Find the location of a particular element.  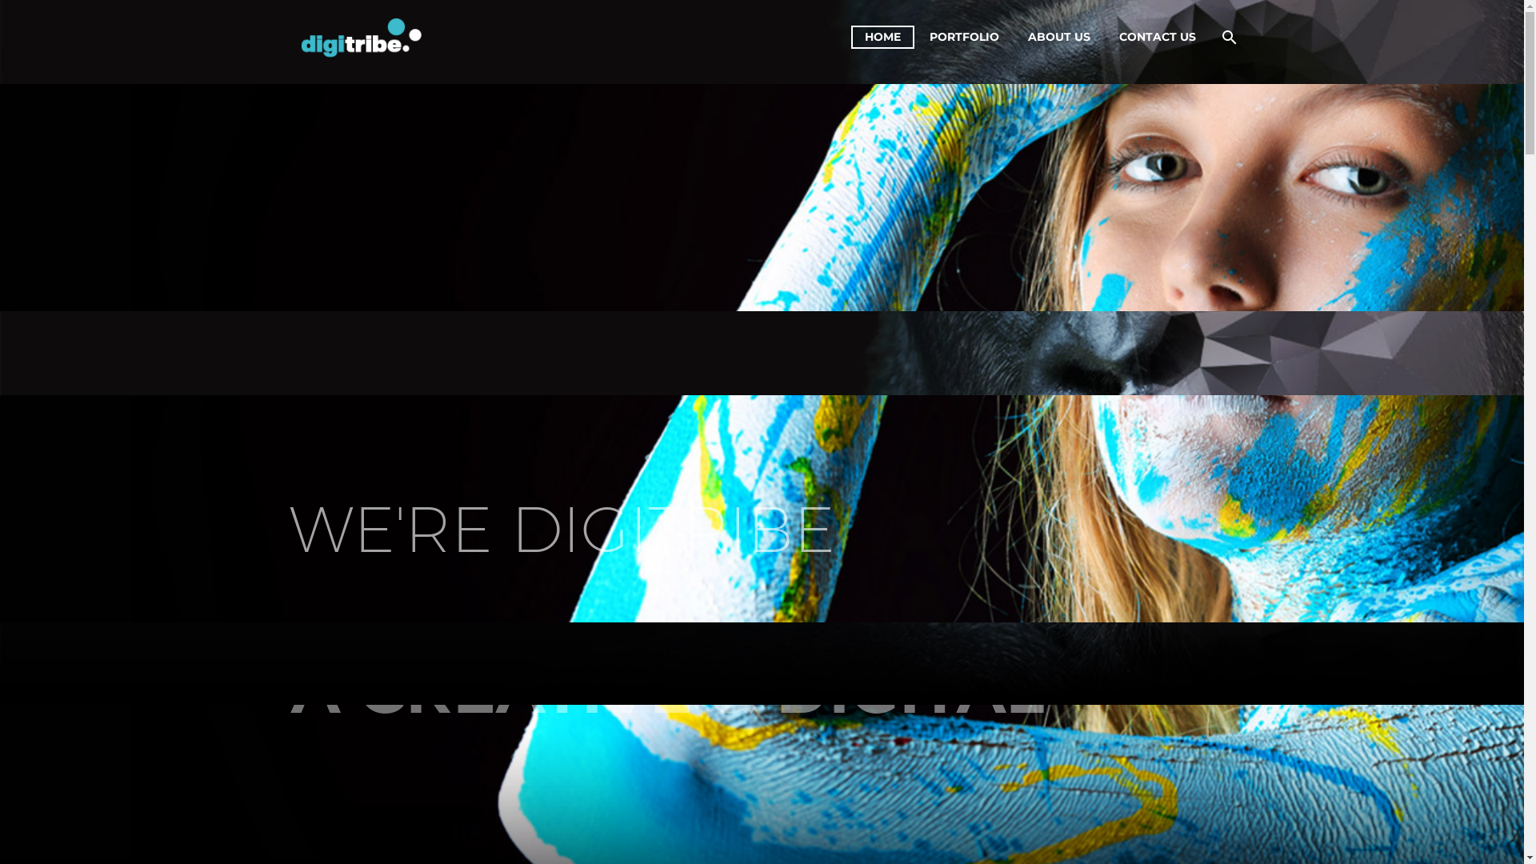

facebook is located at coordinates (1205, 823).